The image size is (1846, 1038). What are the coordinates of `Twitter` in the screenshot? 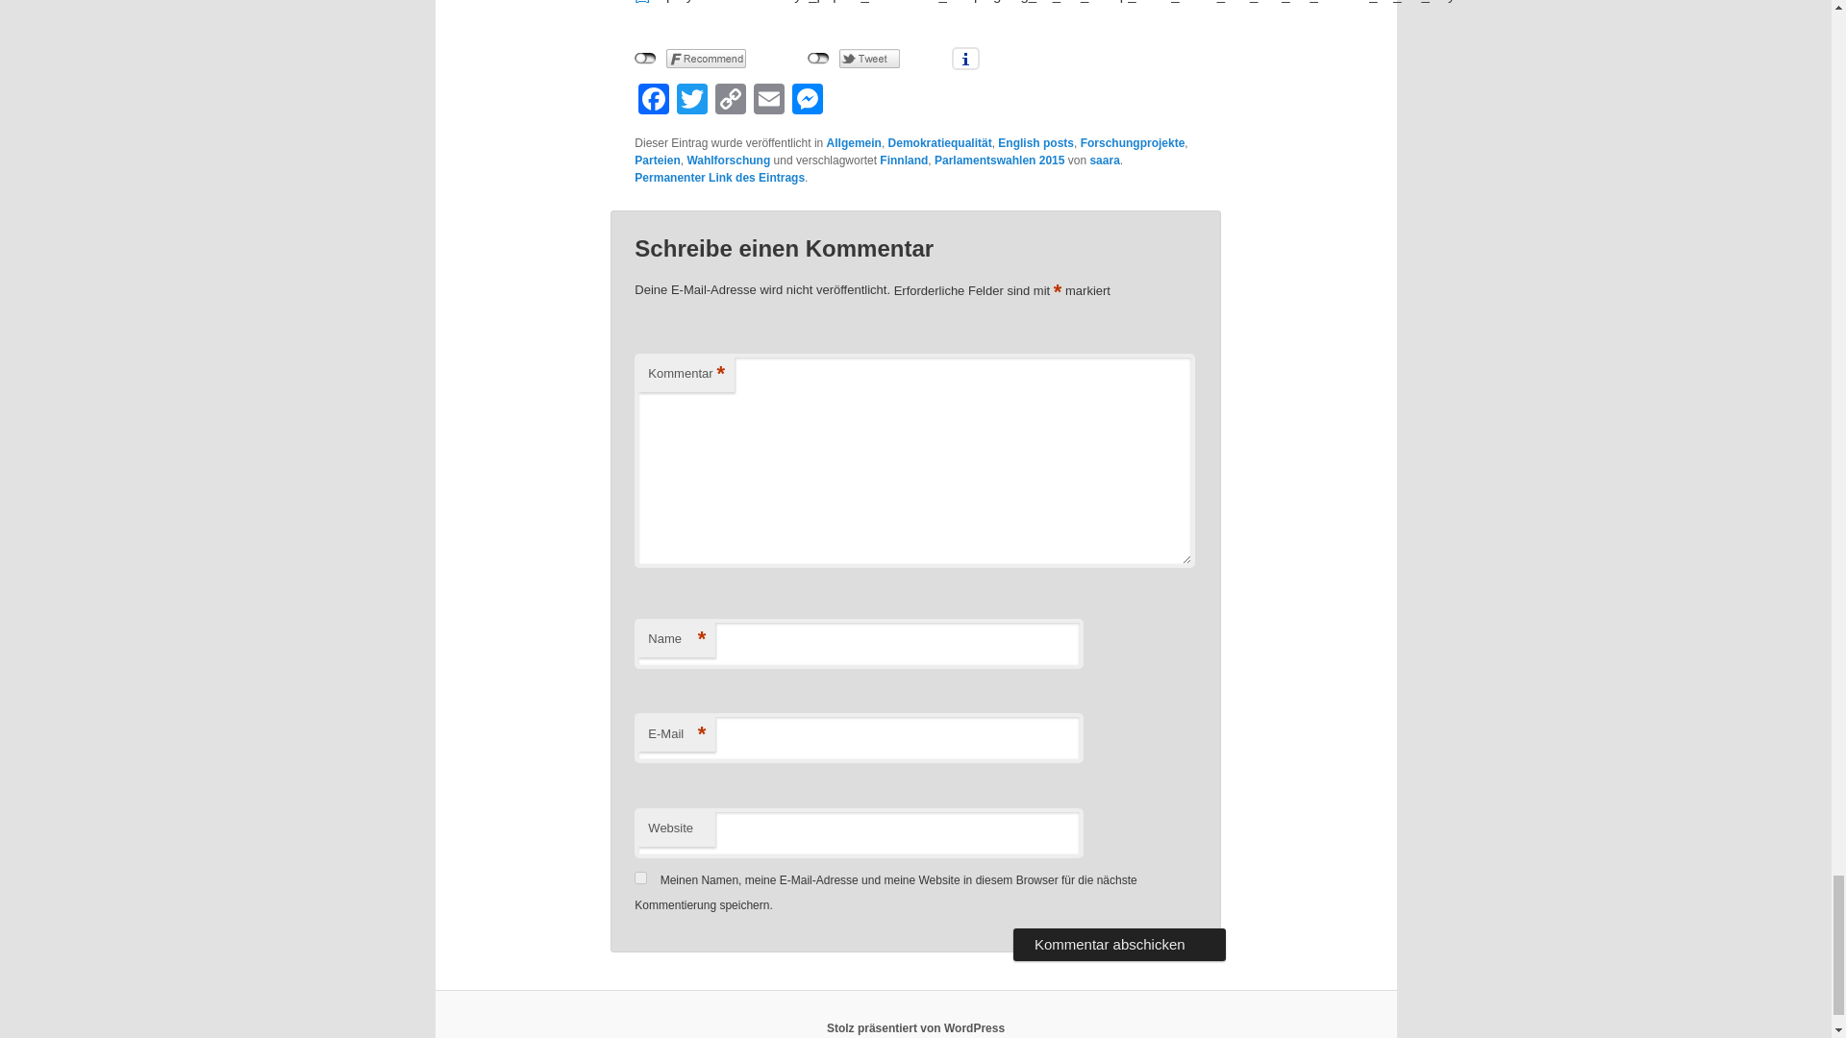 It's located at (692, 102).